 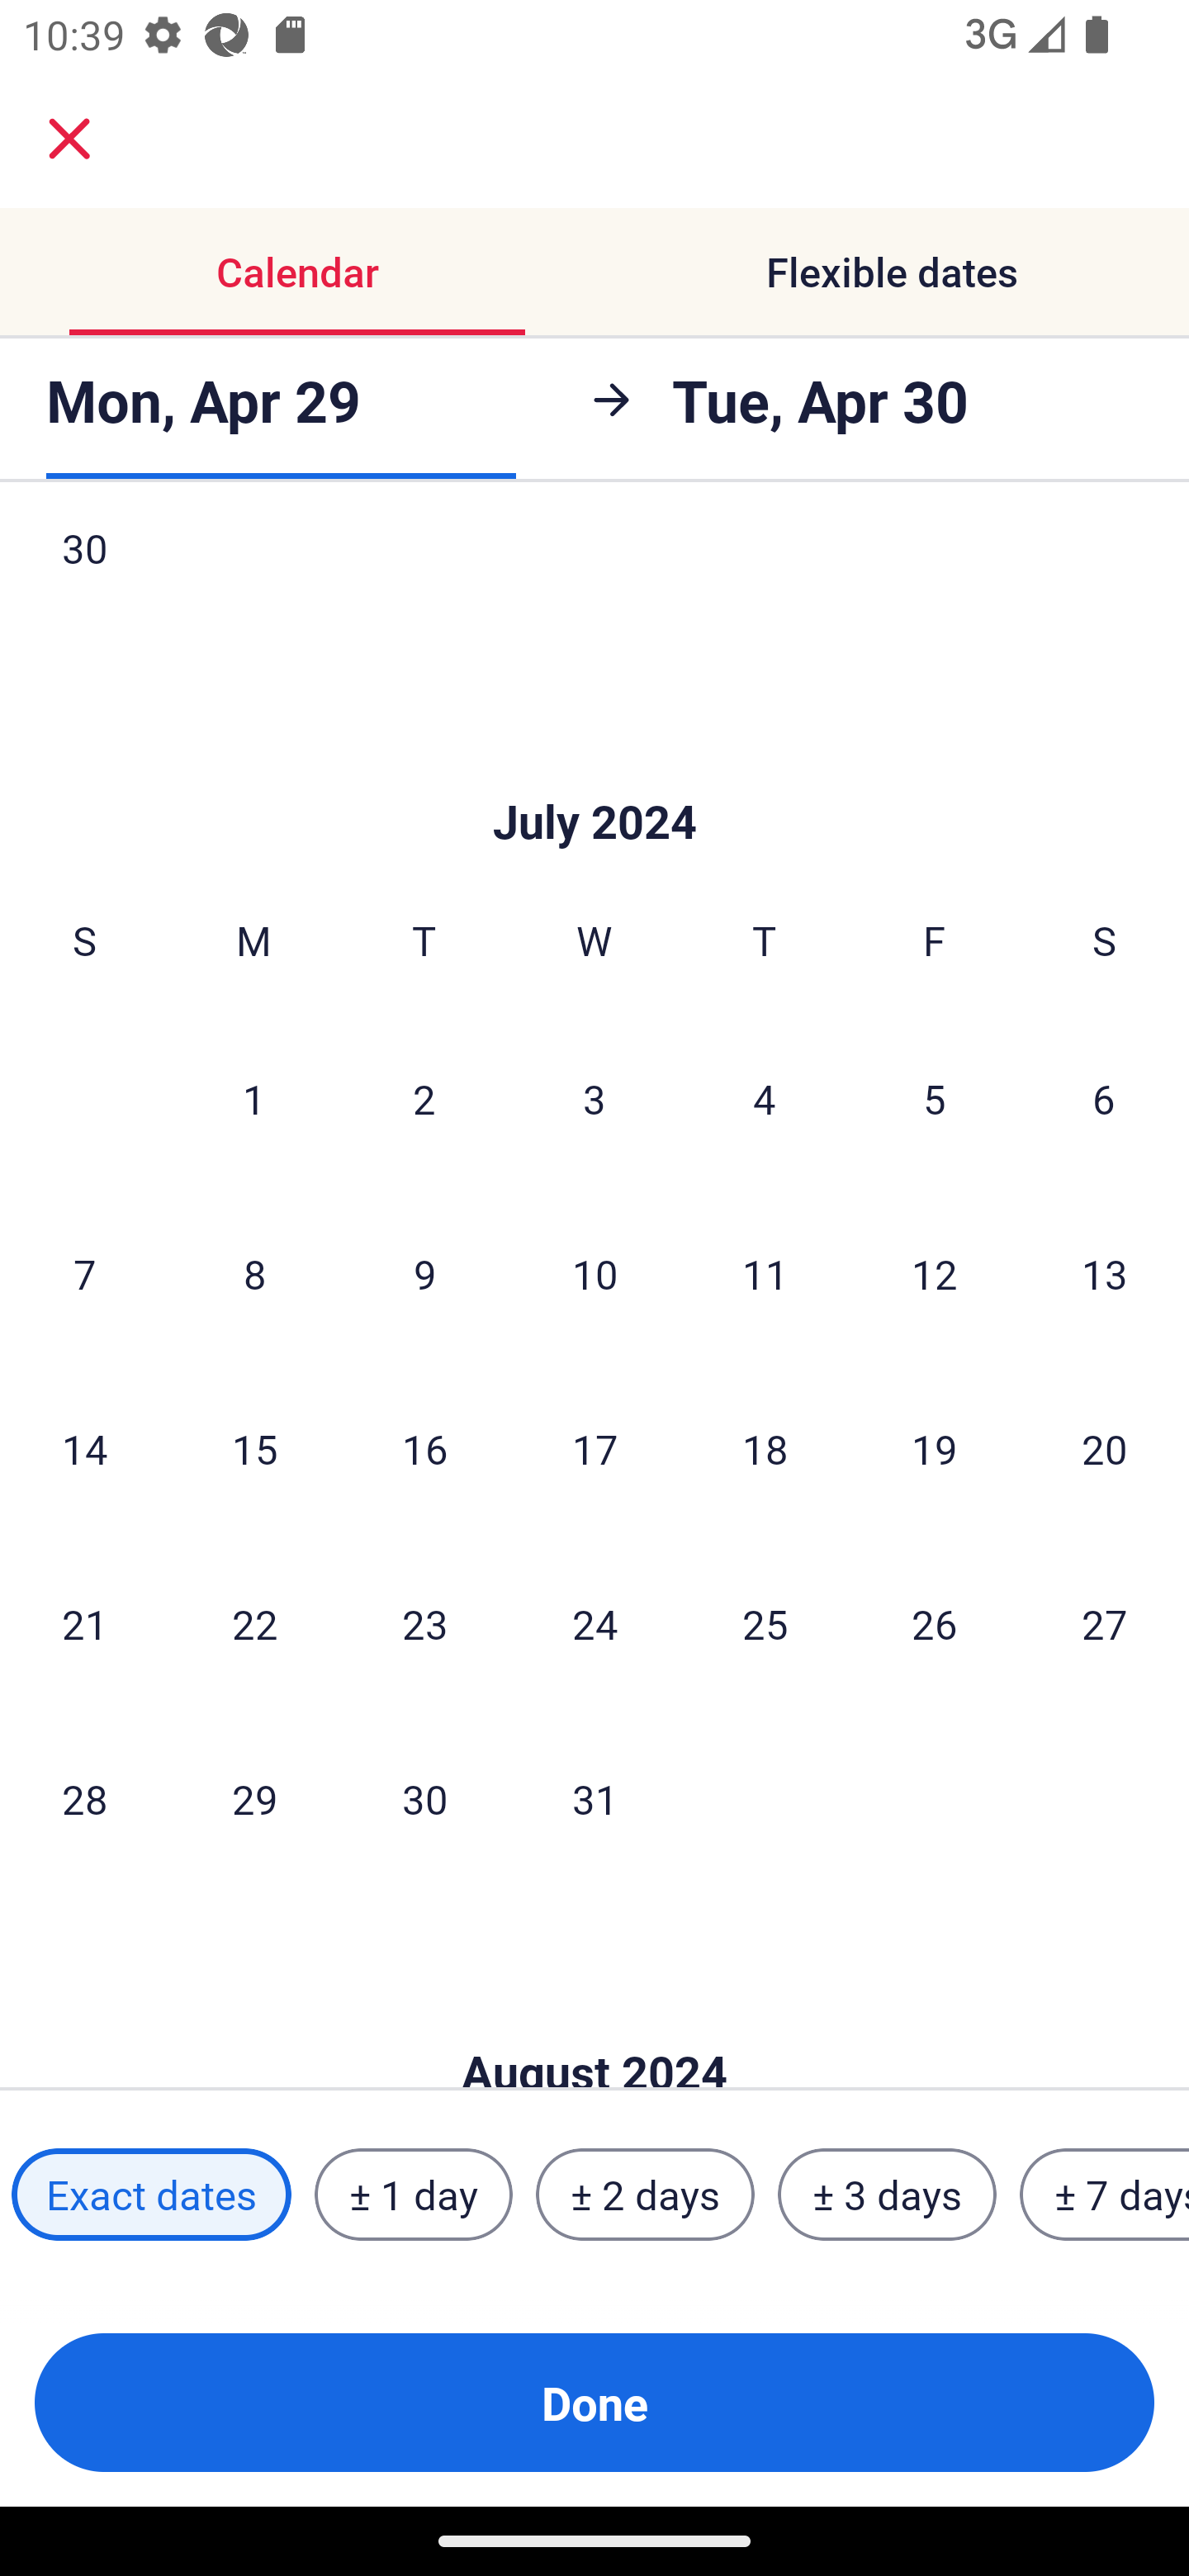 I want to click on 26 Friday, July 26, 2024, so click(x=935, y=1622).